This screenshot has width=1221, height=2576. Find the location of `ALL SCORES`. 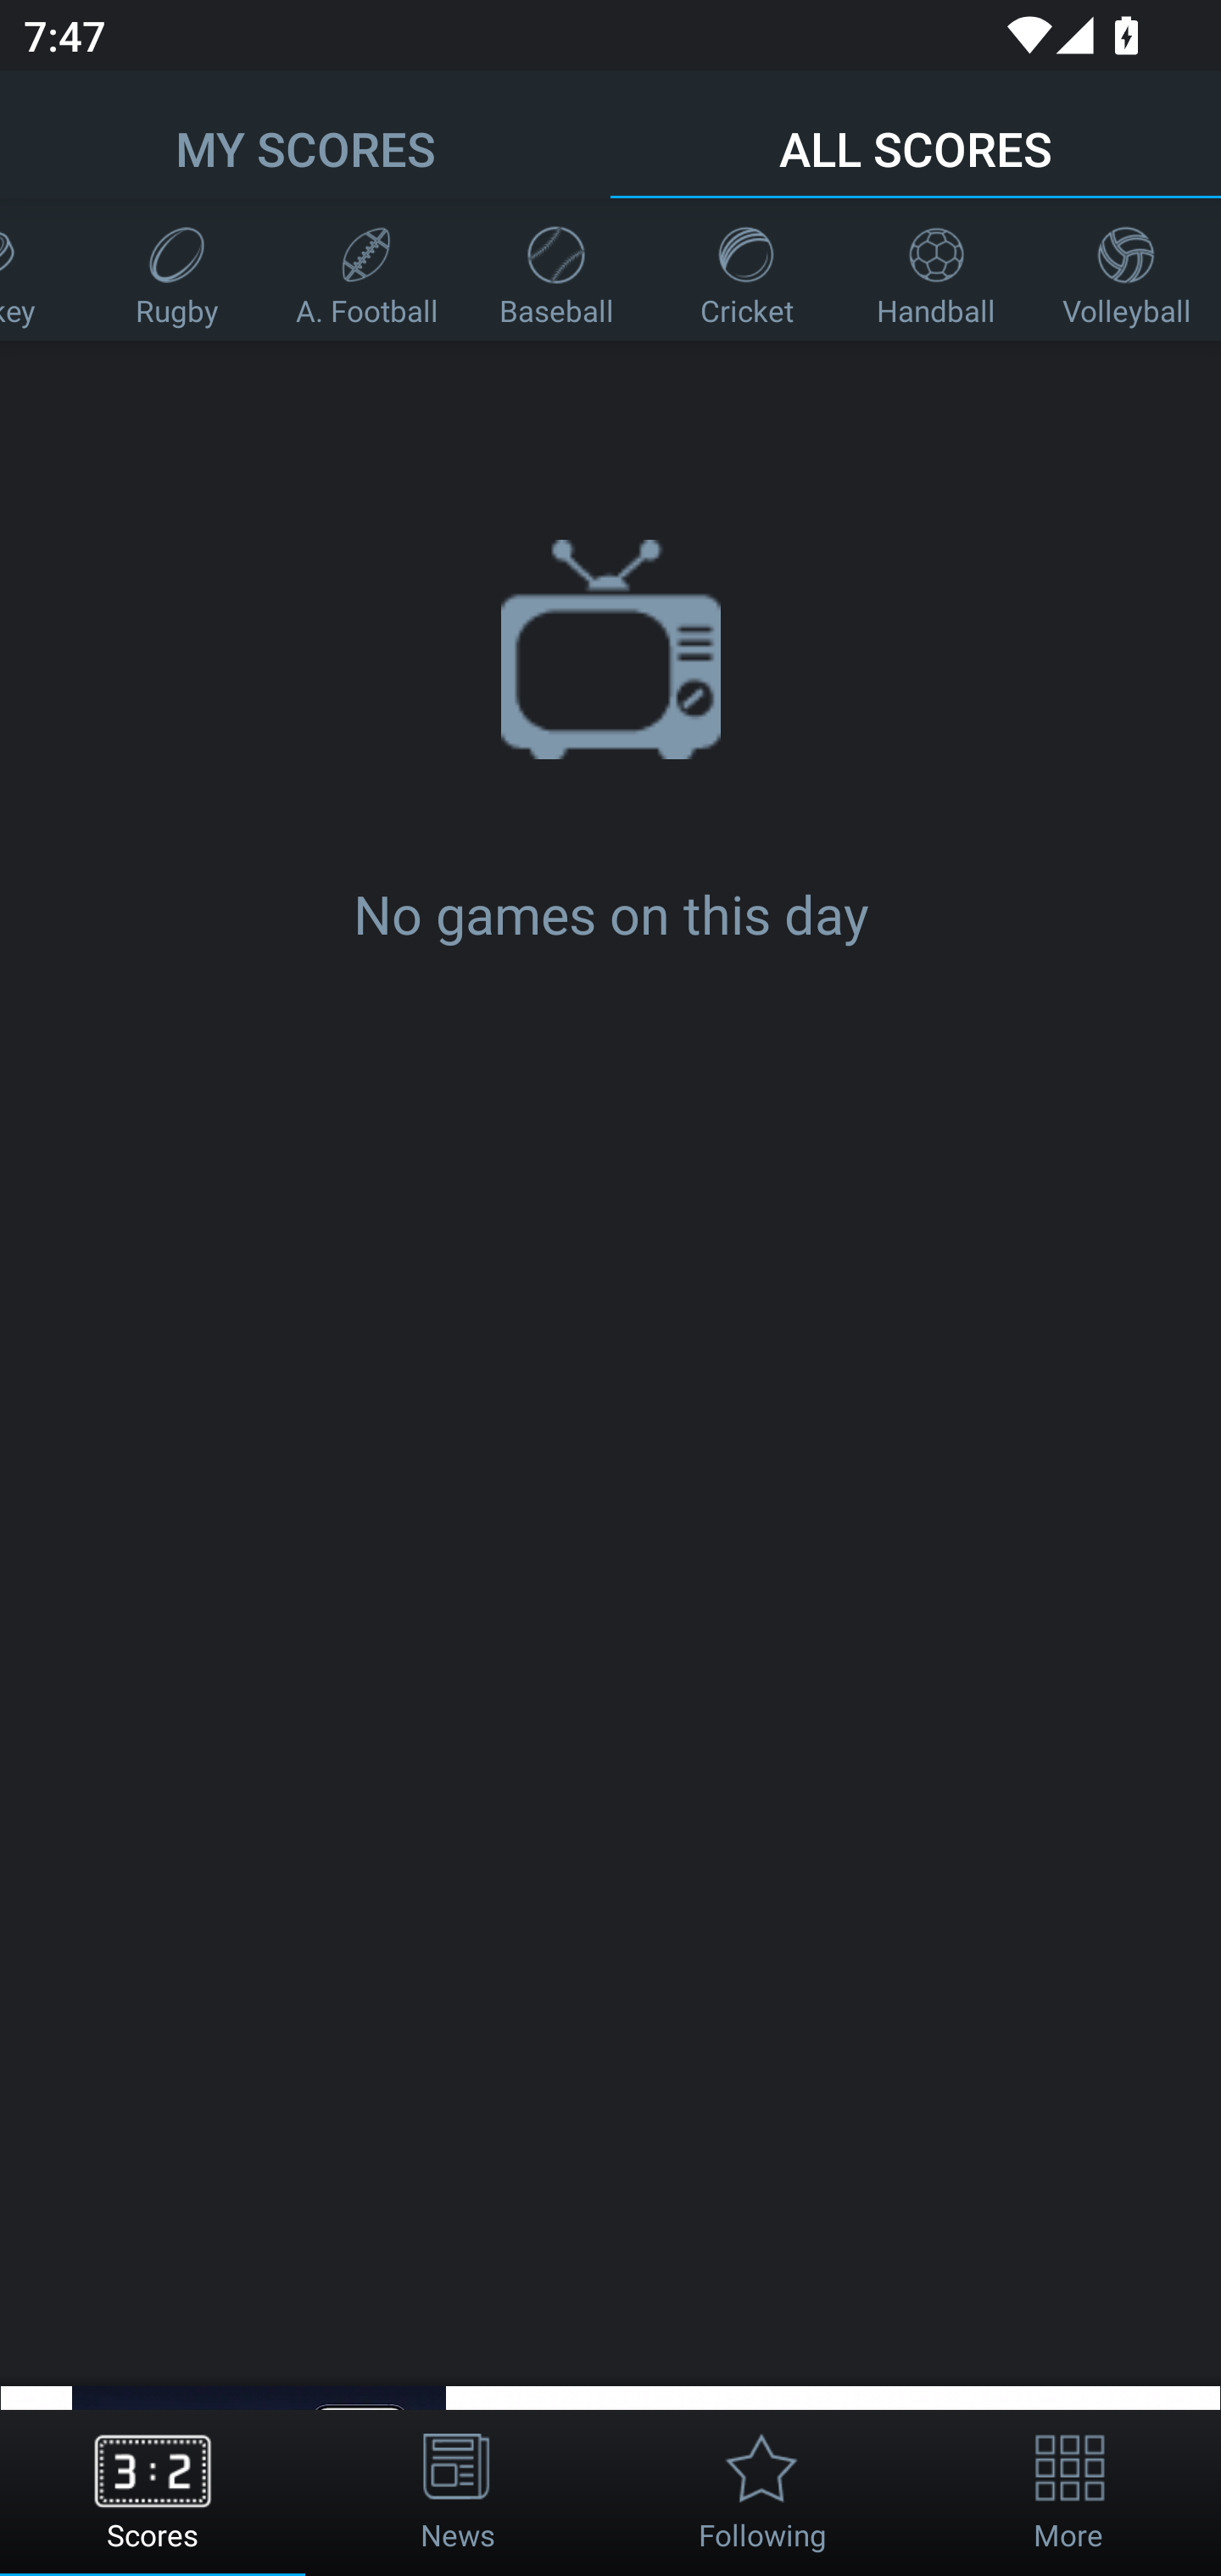

ALL SCORES is located at coordinates (916, 134).